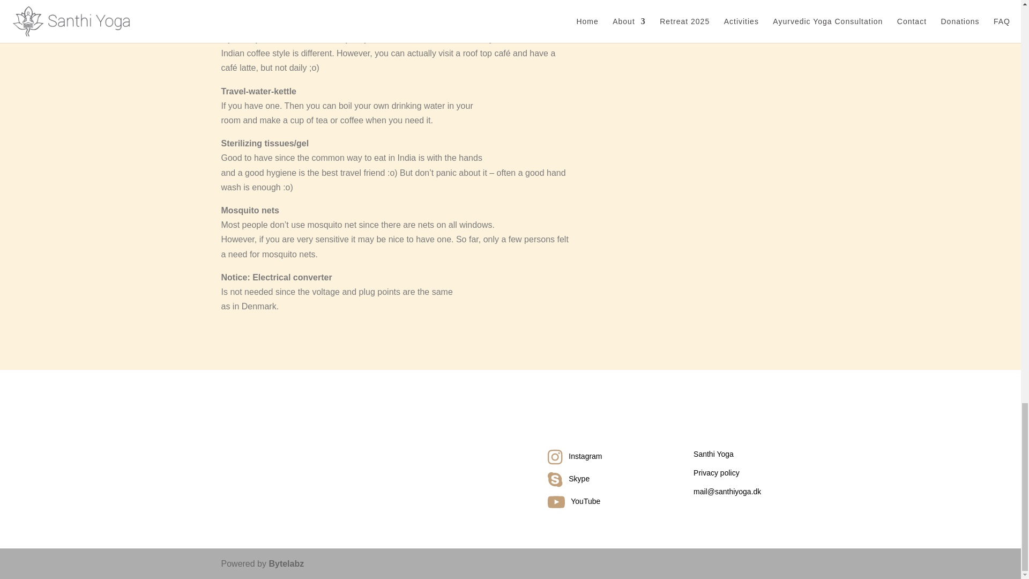 The height and width of the screenshot is (579, 1029). Describe the element at coordinates (585, 456) in the screenshot. I see `Instagram` at that location.